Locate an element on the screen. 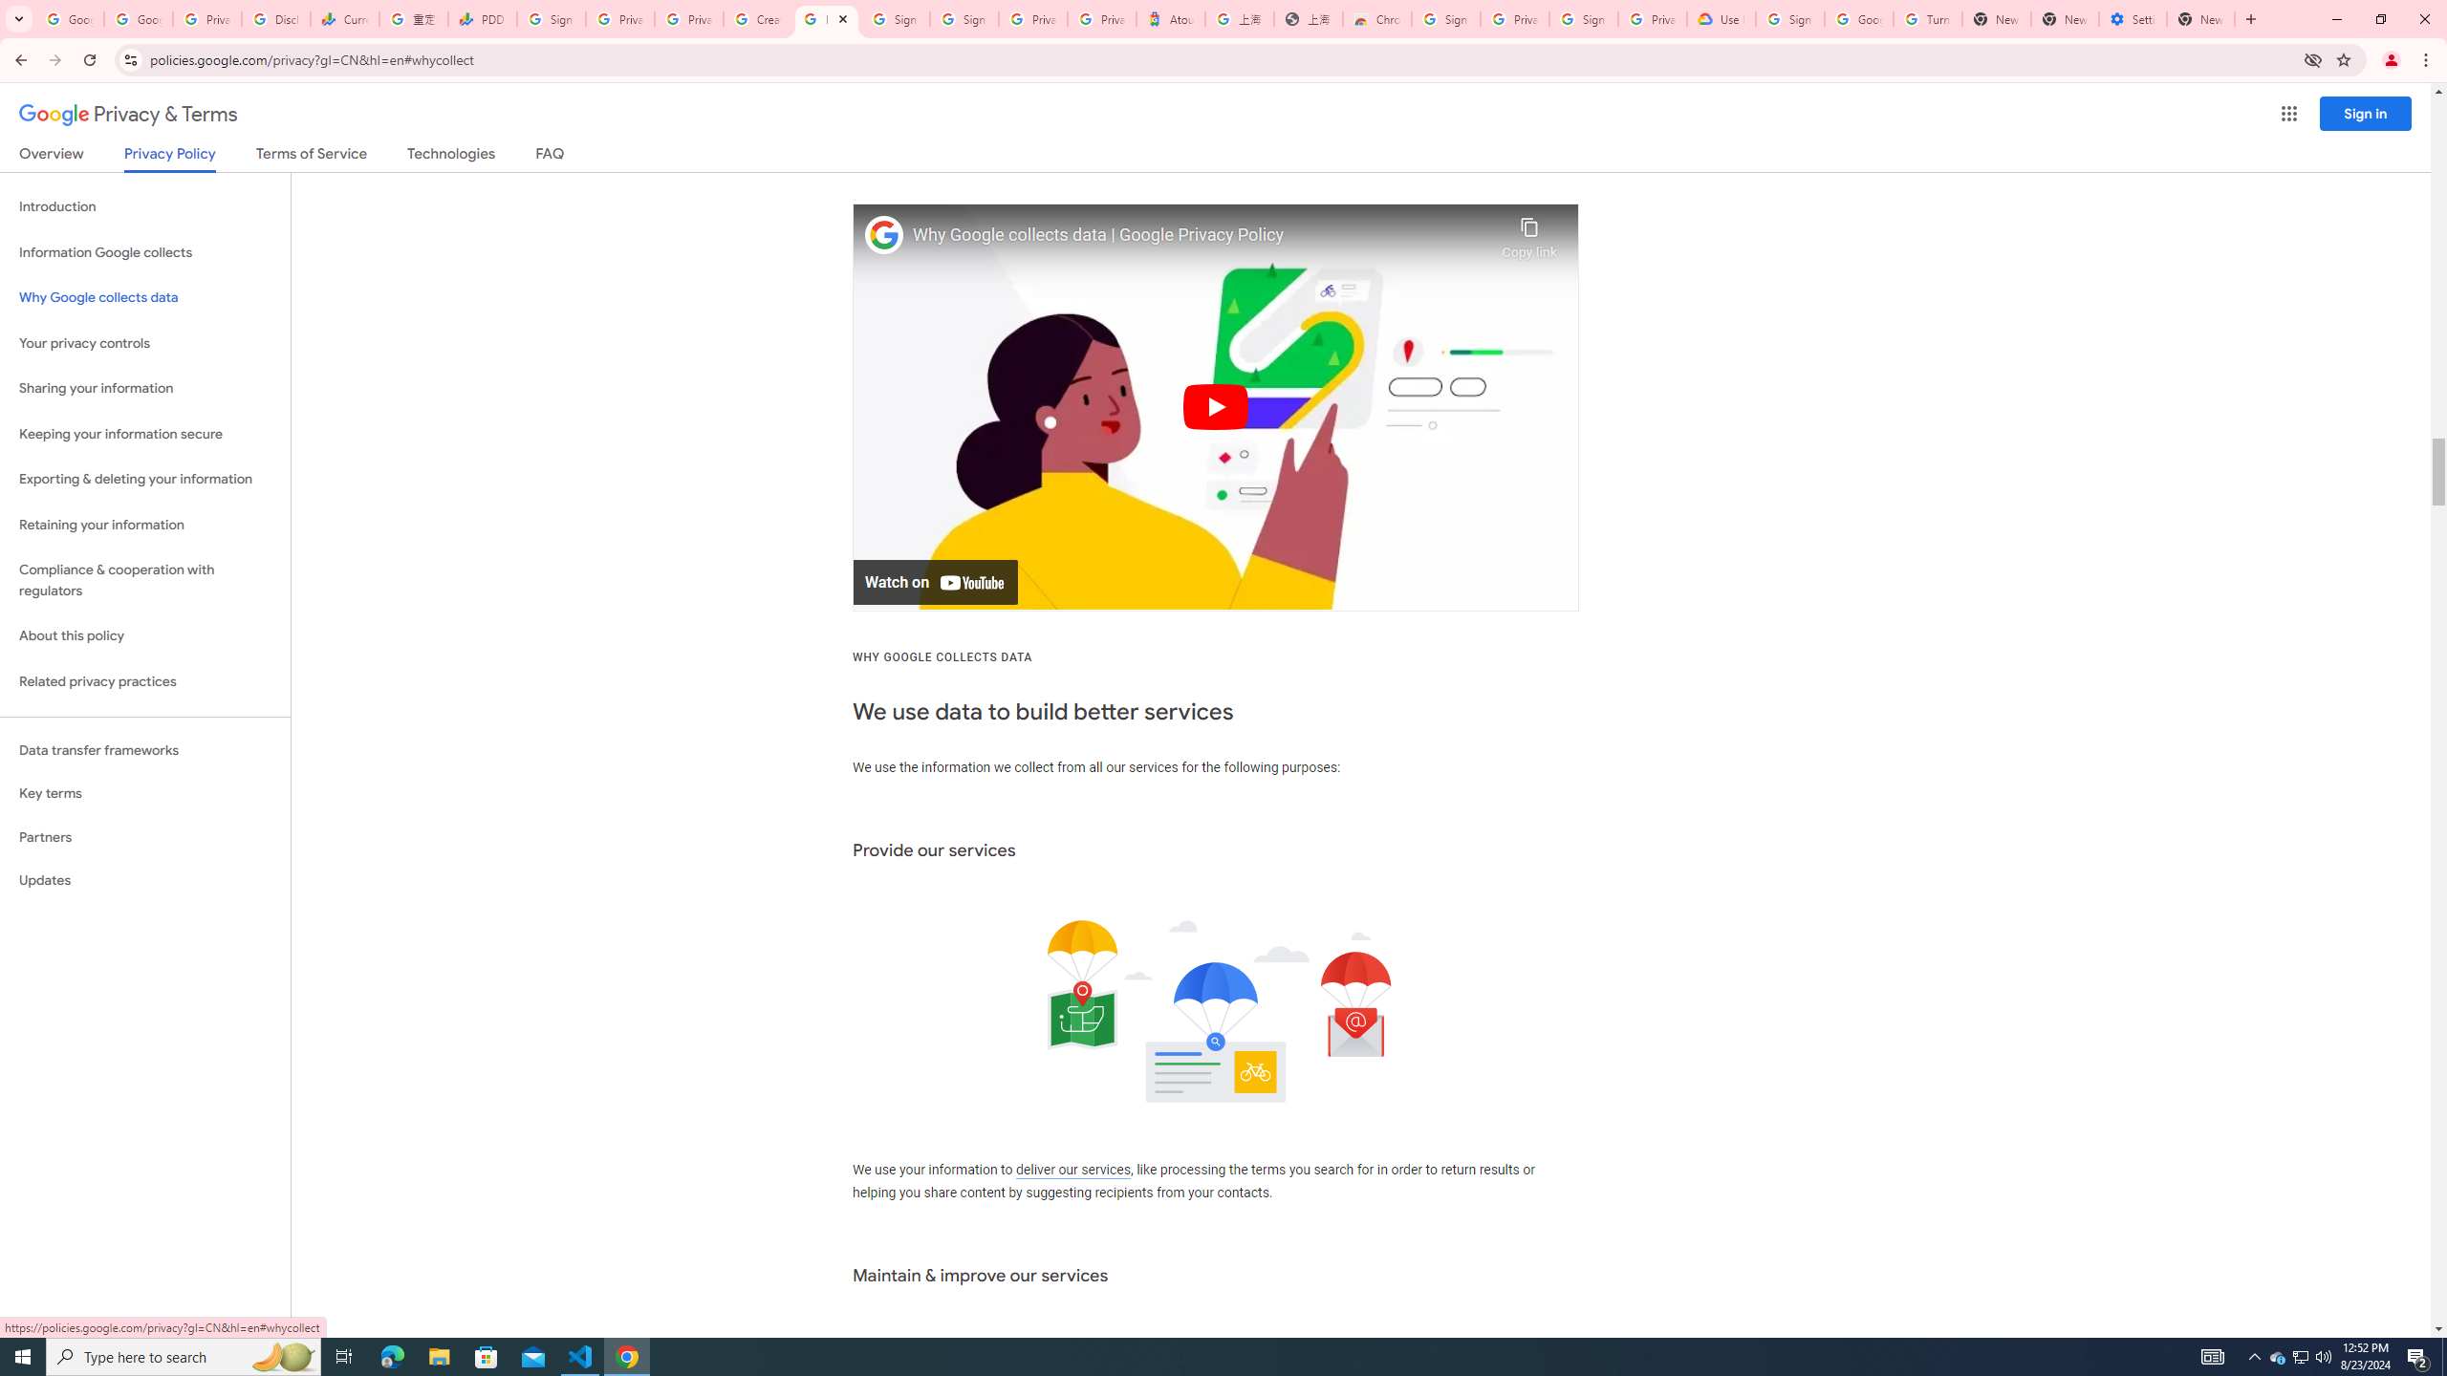 The height and width of the screenshot is (1376, 2447). Your privacy controls is located at coordinates (145, 344).